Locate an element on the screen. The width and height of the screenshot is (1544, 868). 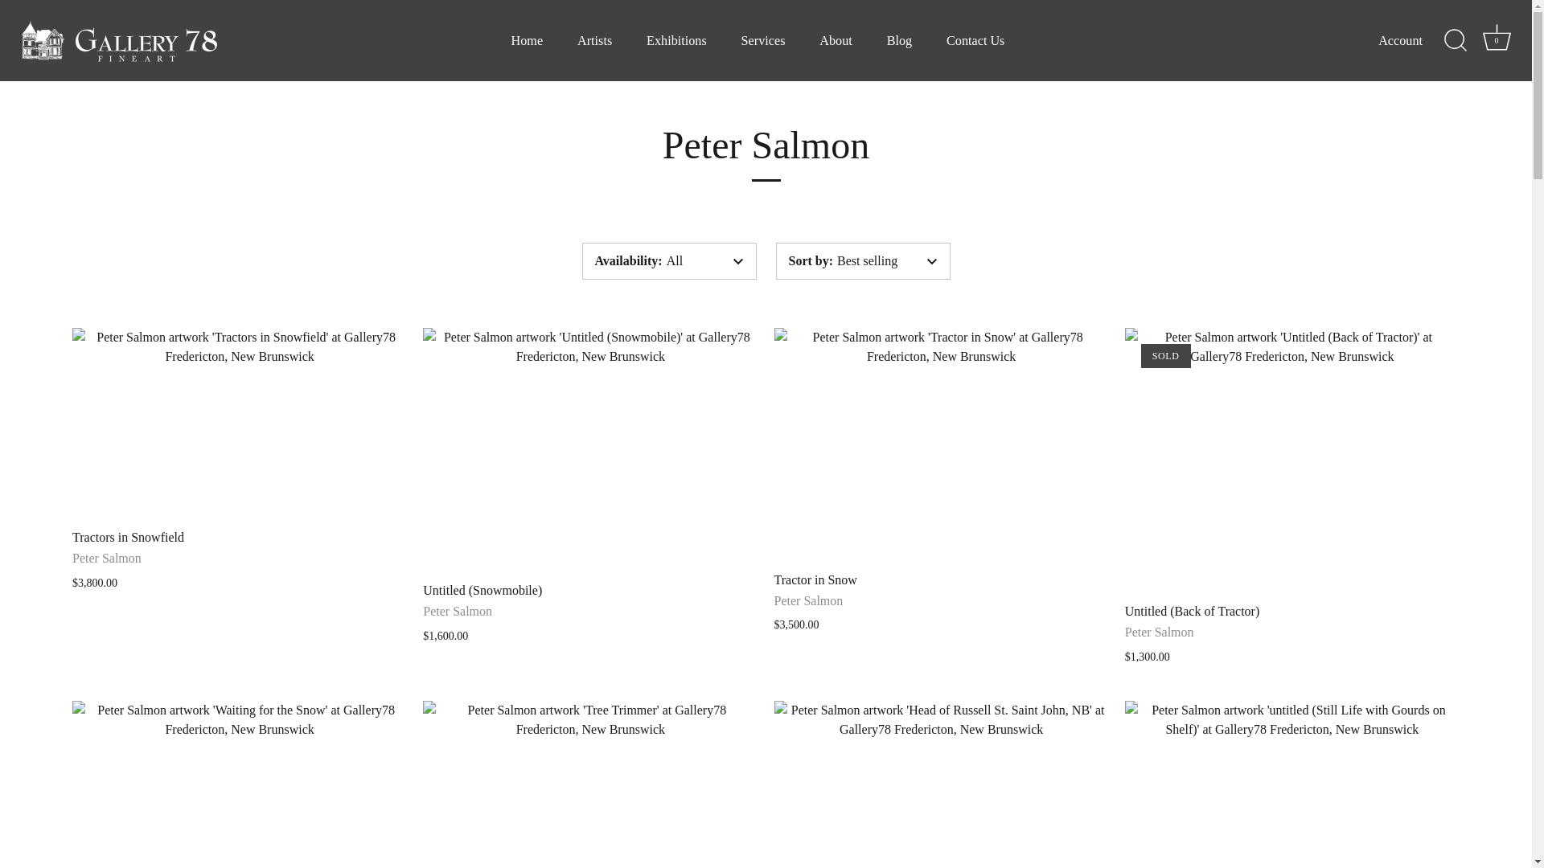
Blog is located at coordinates (595, 40).